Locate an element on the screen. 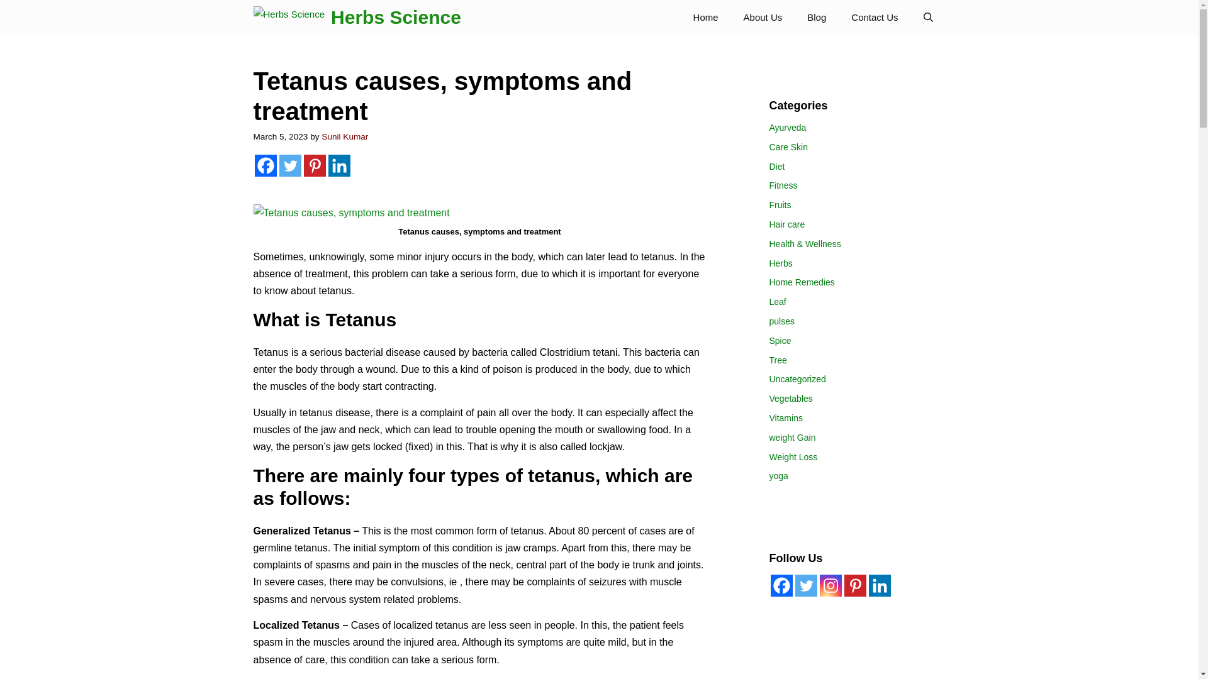 This screenshot has height=679, width=1208. Home is located at coordinates (706, 18).